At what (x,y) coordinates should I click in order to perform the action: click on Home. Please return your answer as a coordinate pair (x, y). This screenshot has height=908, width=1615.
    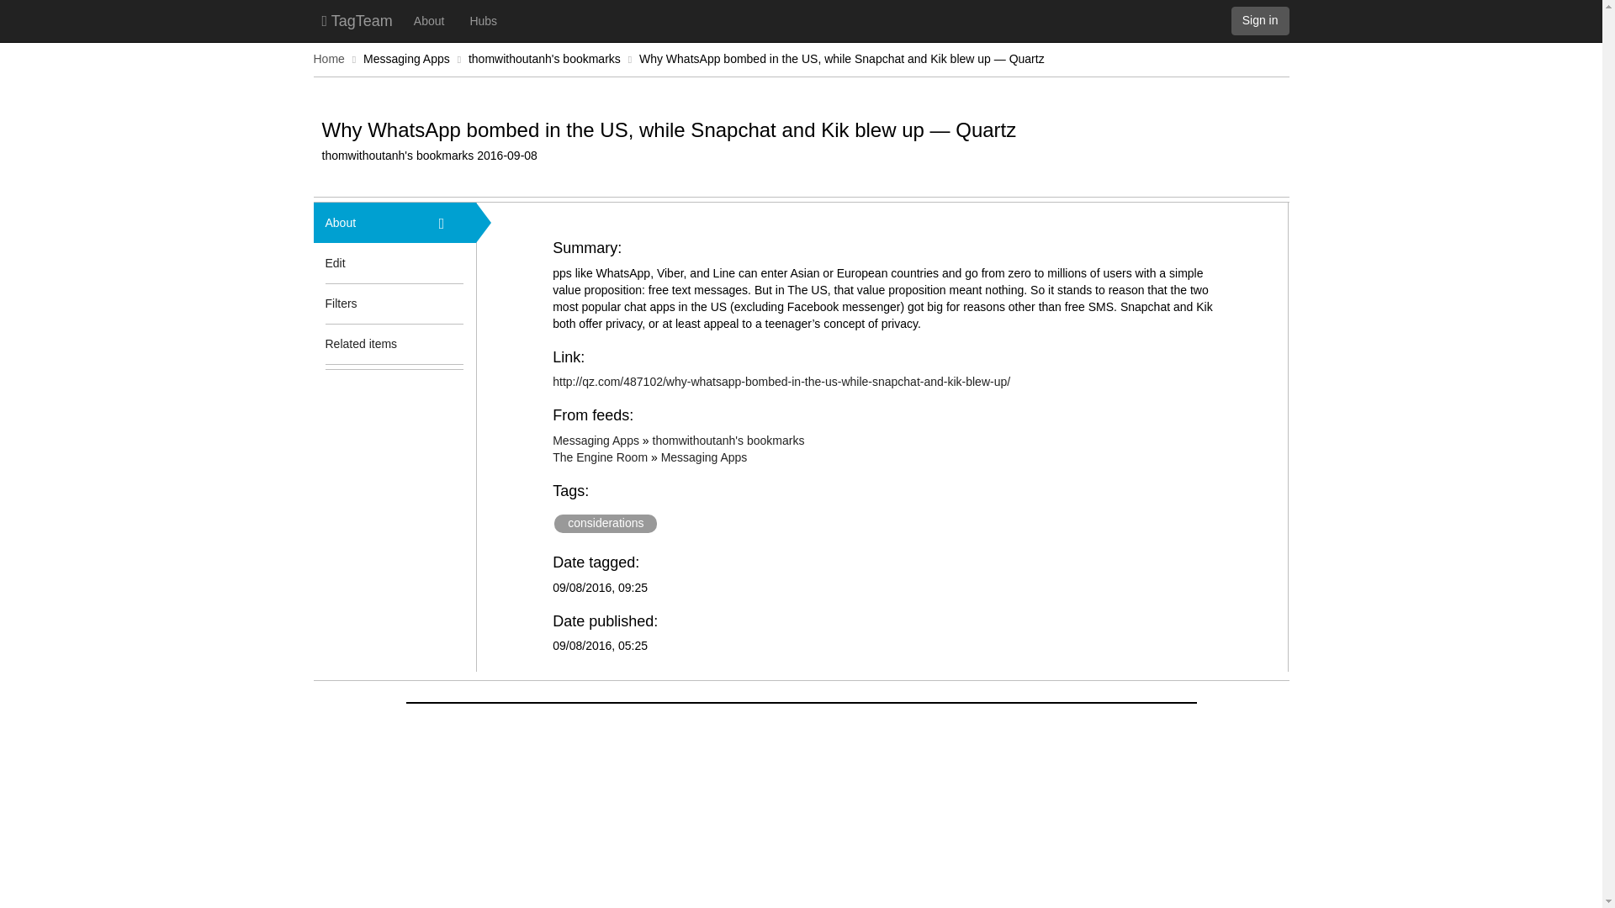
    Looking at the image, I should click on (328, 58).